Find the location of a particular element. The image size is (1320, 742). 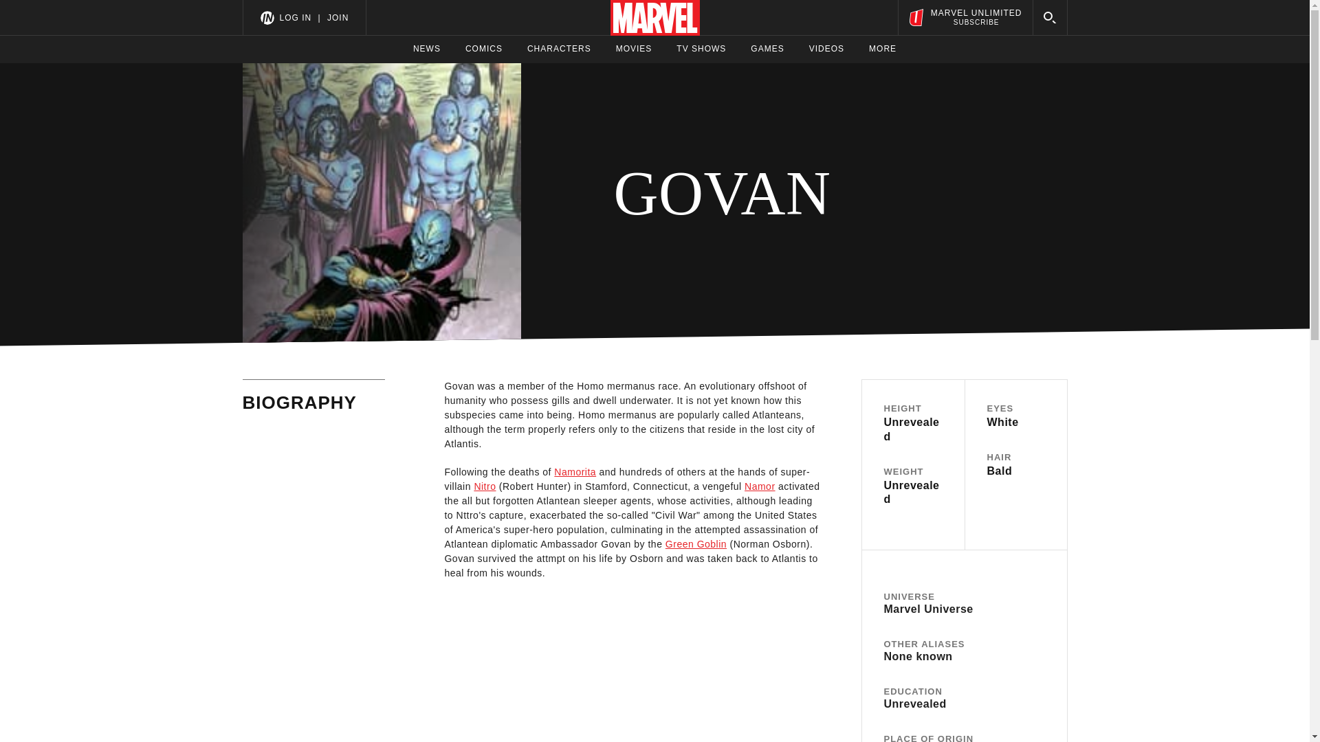

NEWS is located at coordinates (426, 49).